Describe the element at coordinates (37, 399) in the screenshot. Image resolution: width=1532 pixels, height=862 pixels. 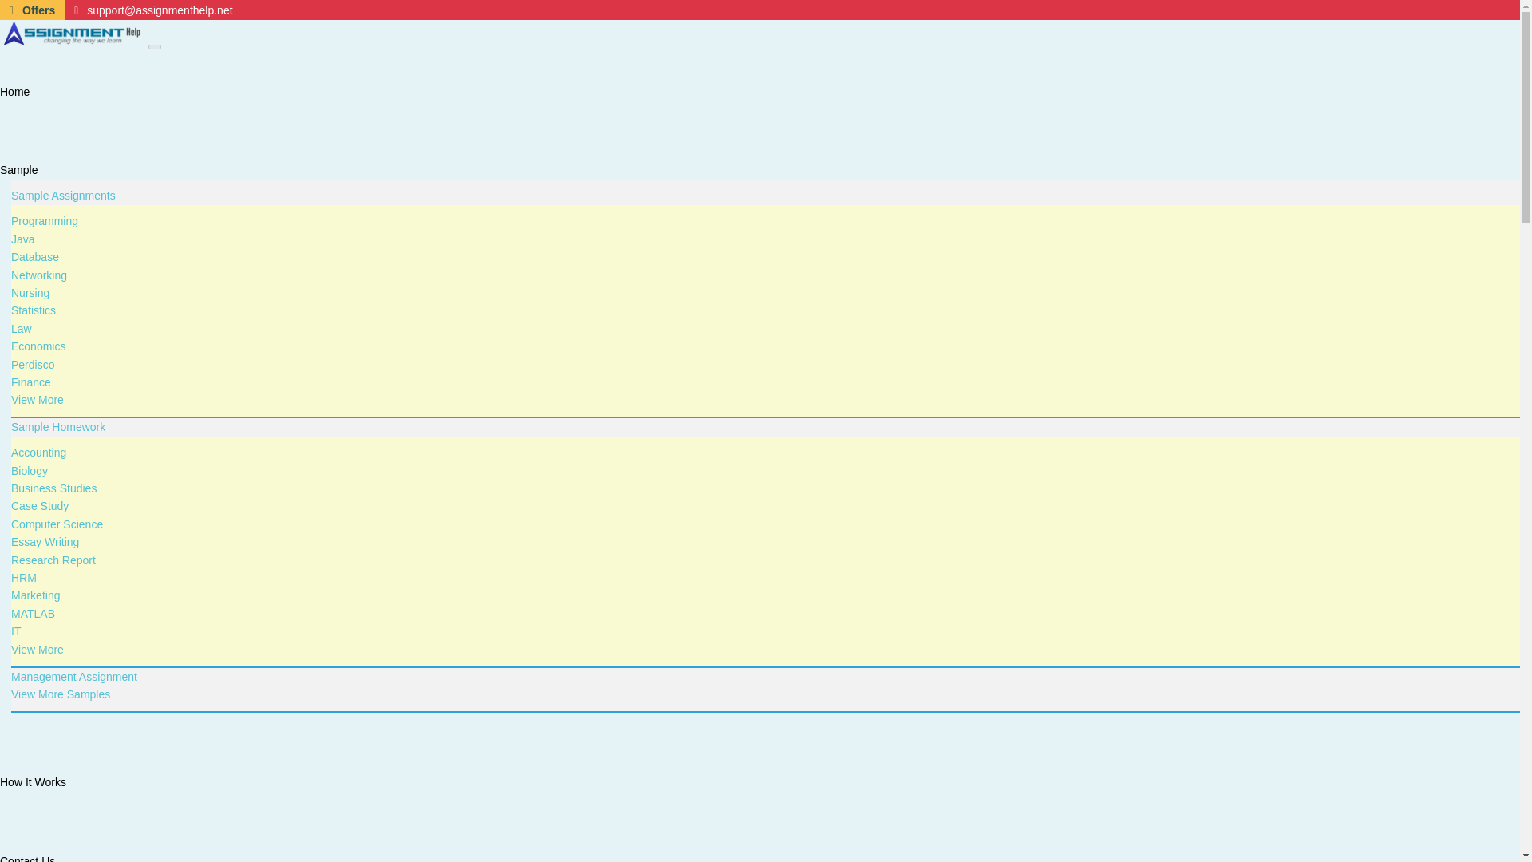
I see `View More` at that location.